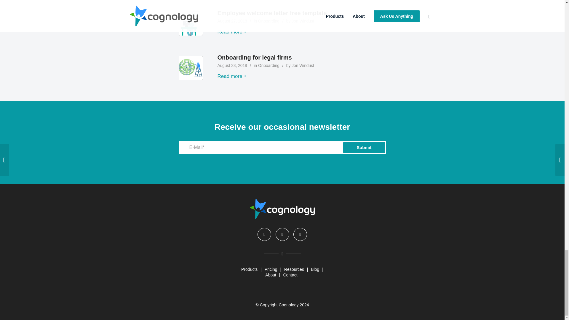 This screenshot has height=320, width=569. What do you see at coordinates (364, 148) in the screenshot?
I see `Submit` at bounding box center [364, 148].